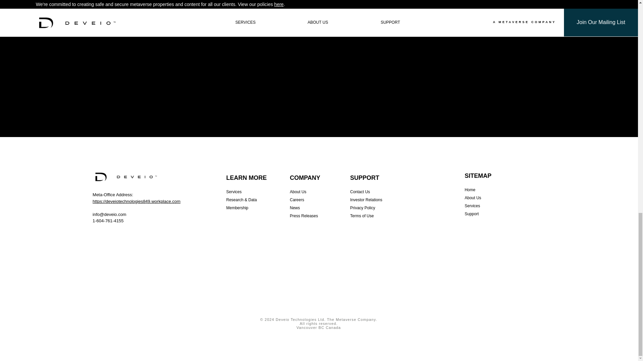 This screenshot has height=361, width=643. I want to click on News, so click(295, 208).